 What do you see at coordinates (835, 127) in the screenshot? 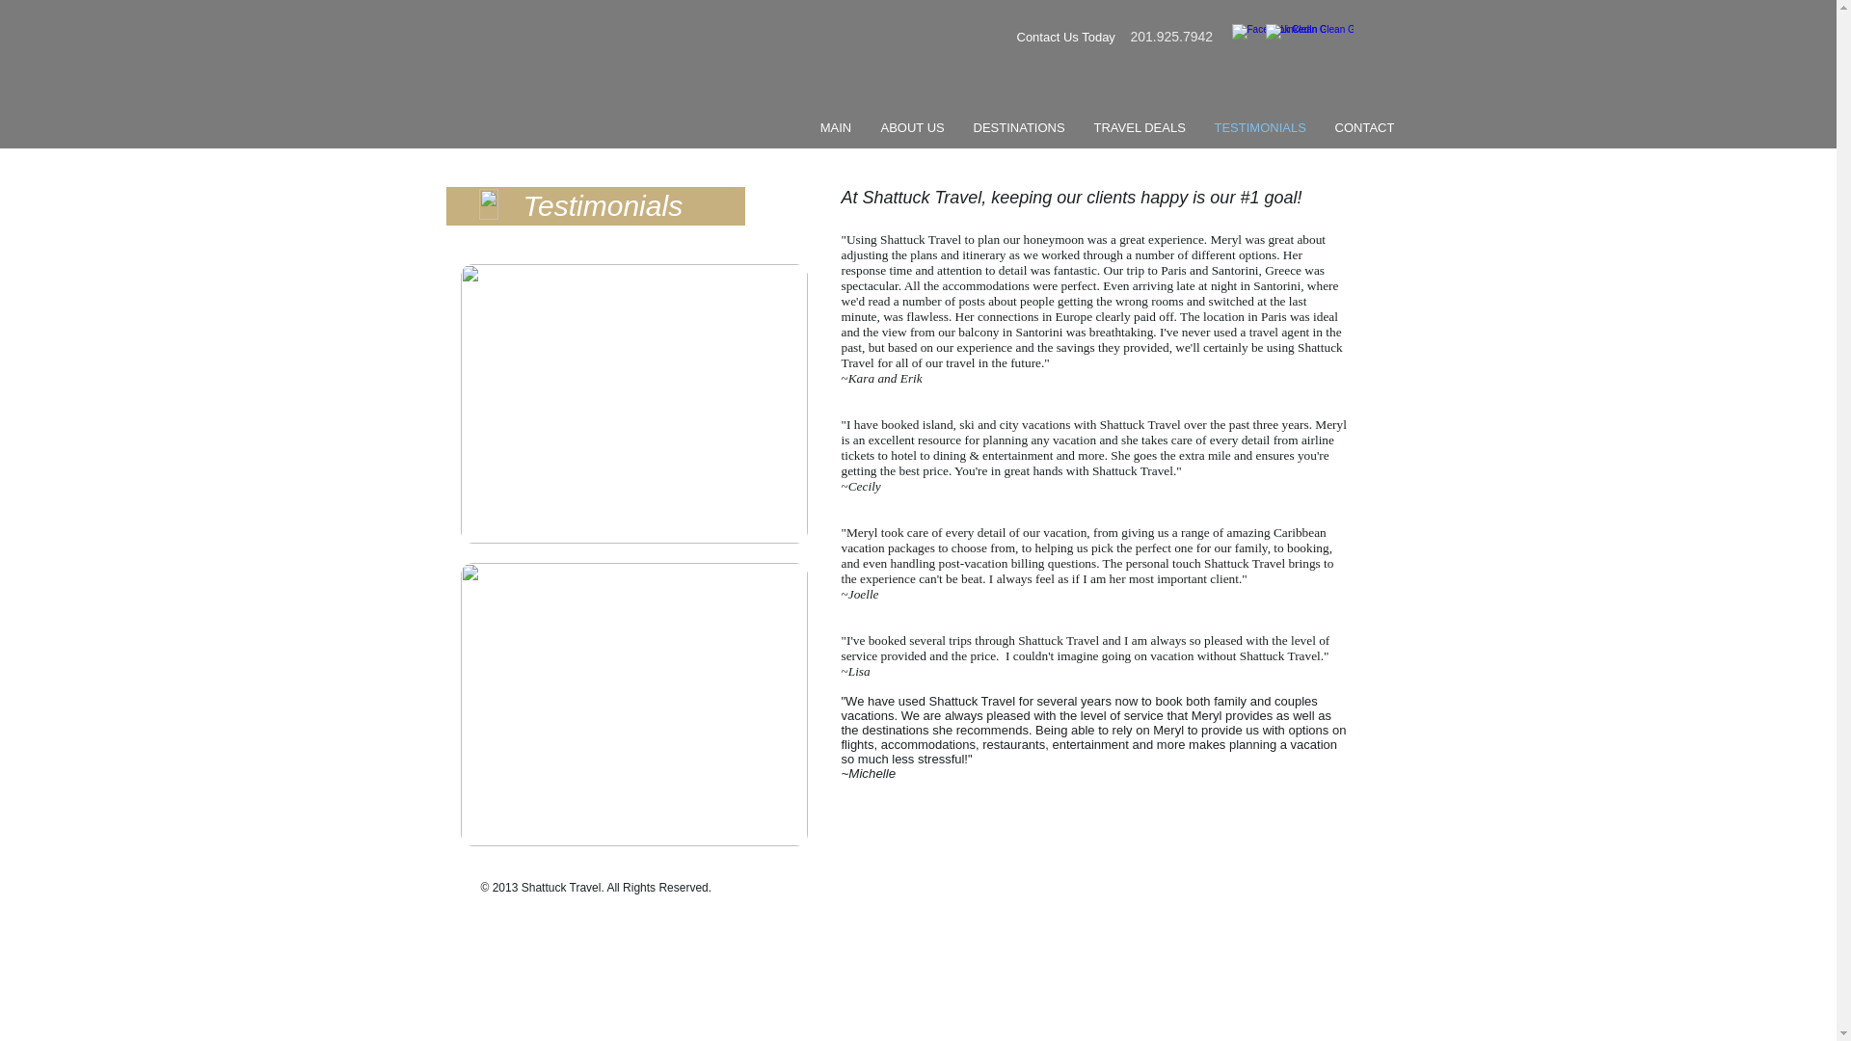
I see `MAIN` at bounding box center [835, 127].